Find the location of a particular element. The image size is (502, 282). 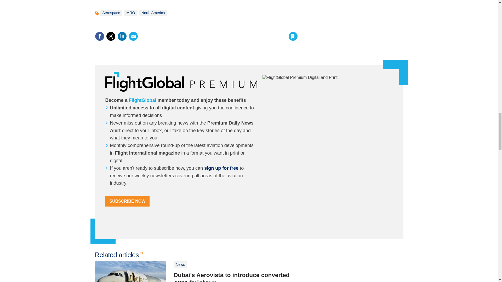

Share this on Twitter is located at coordinates (111, 36).